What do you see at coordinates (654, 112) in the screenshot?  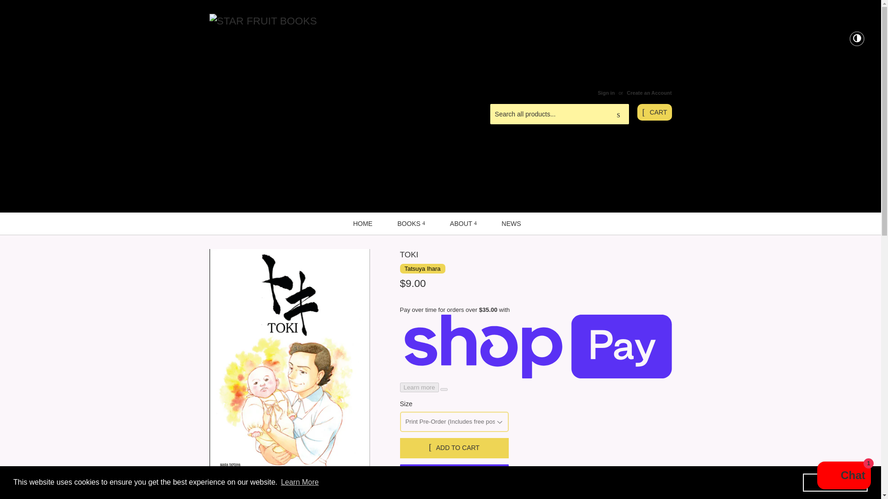 I see `CART` at bounding box center [654, 112].